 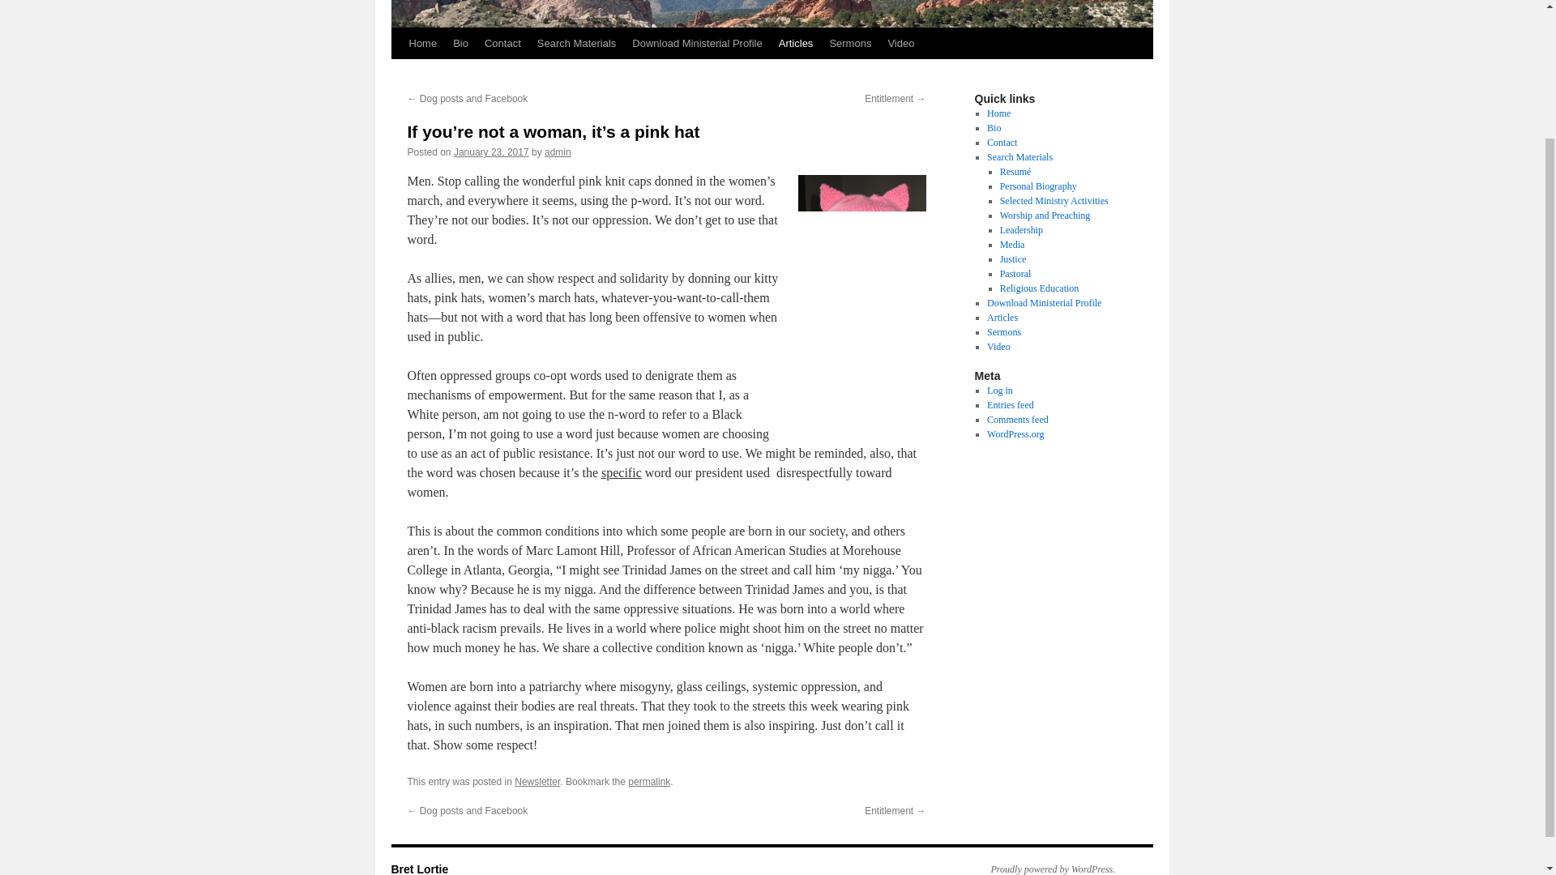 What do you see at coordinates (558, 152) in the screenshot?
I see `View all posts by admin` at bounding box center [558, 152].